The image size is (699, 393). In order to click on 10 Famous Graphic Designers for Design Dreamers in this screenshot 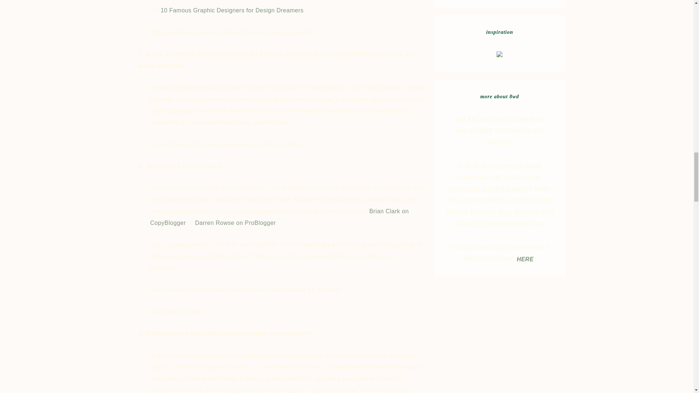, I will do `click(232, 10)`.